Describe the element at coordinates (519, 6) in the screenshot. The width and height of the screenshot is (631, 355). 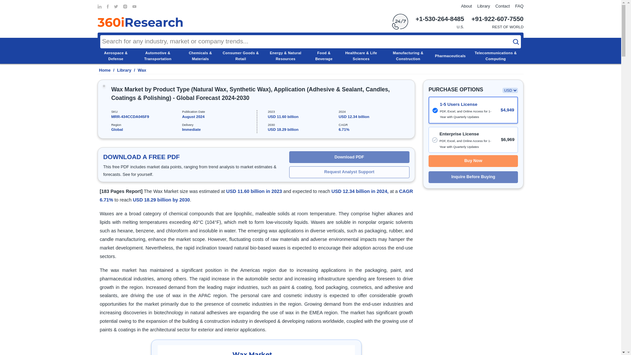
I see `FAQ` at that location.